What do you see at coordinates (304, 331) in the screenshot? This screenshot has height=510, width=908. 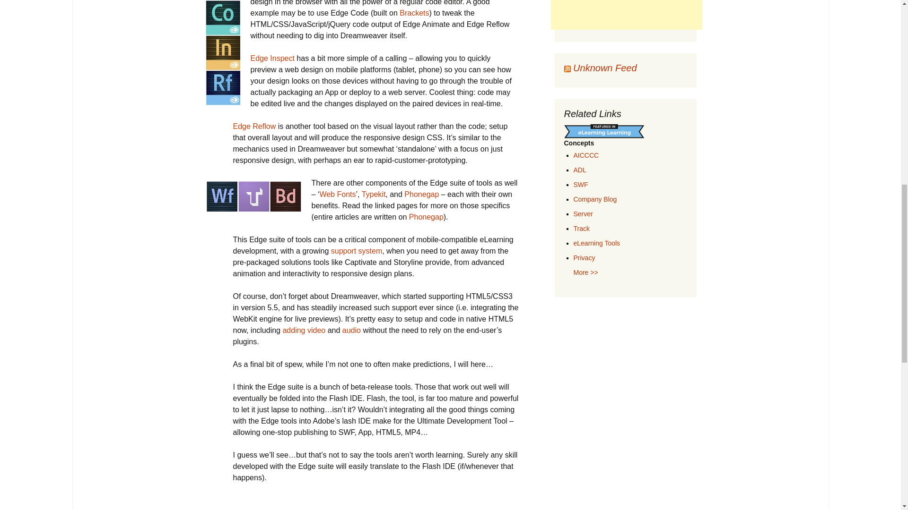 I see `adding video` at bounding box center [304, 331].